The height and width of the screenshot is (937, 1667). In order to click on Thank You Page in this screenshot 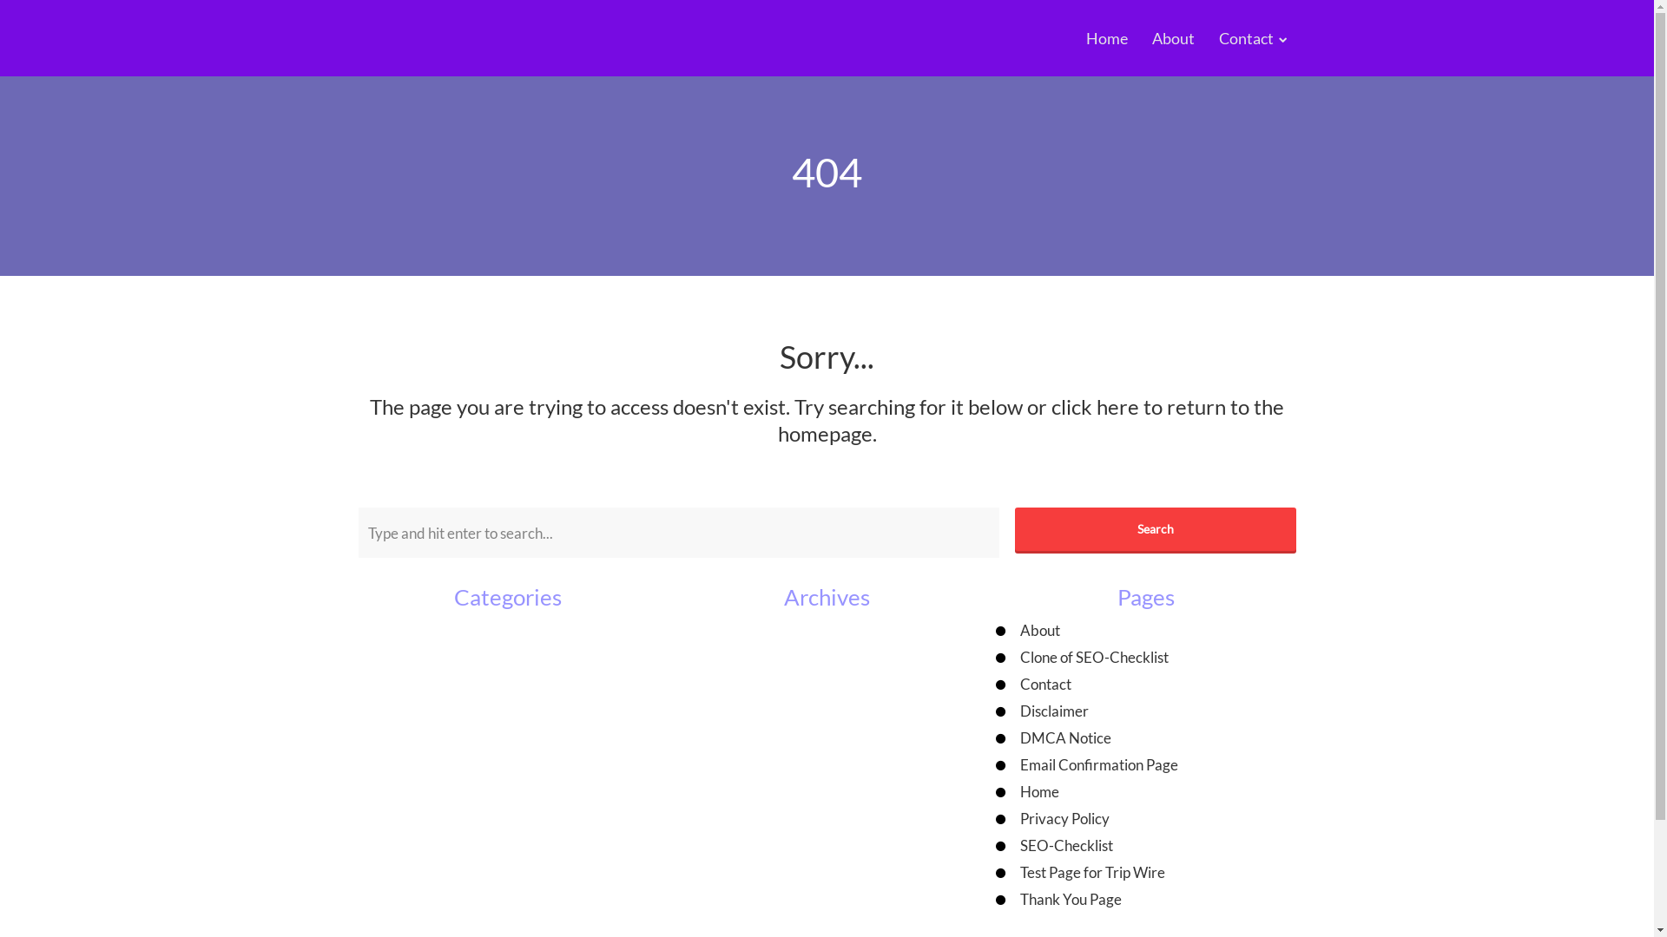, I will do `click(1071, 899)`.